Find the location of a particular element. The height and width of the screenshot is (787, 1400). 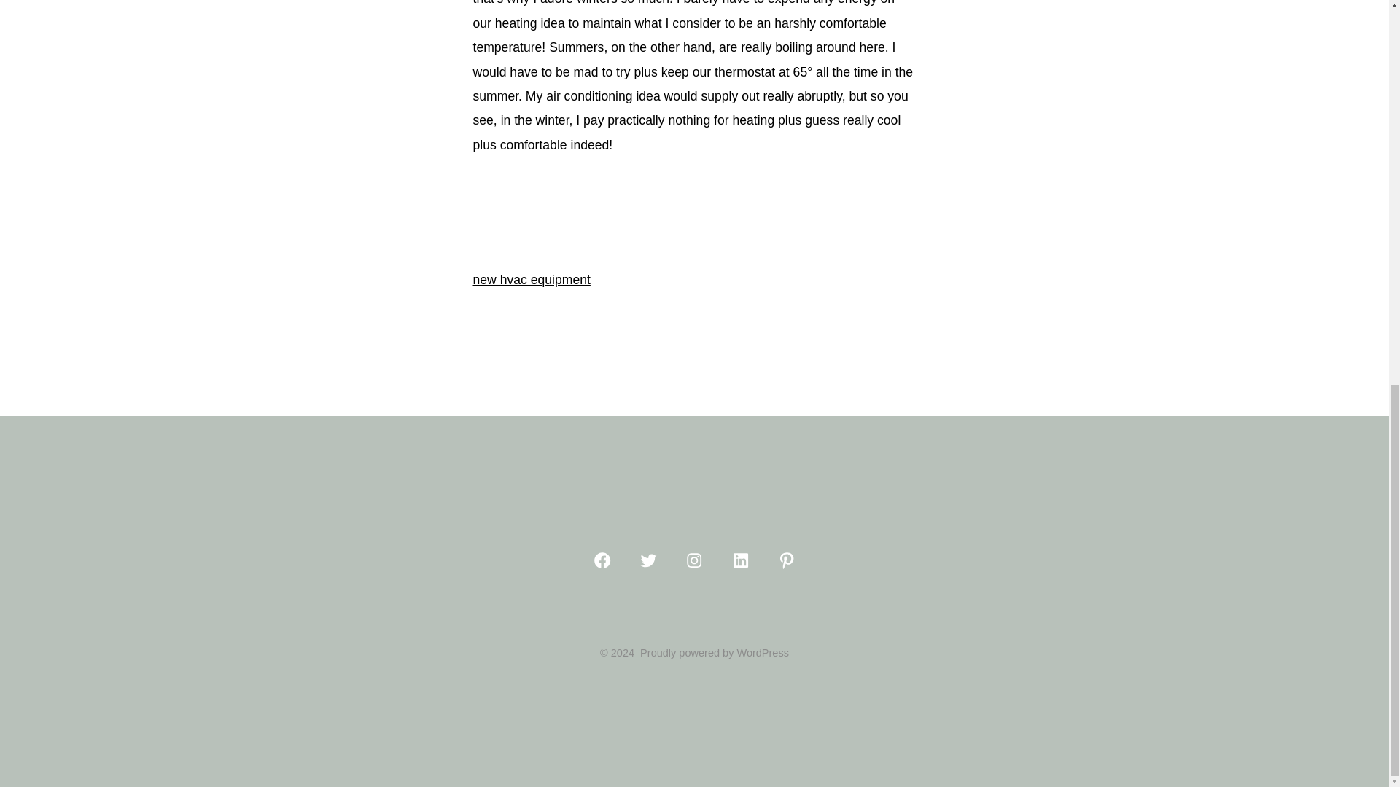

Open LinkedIn in a new tab is located at coordinates (740, 560).